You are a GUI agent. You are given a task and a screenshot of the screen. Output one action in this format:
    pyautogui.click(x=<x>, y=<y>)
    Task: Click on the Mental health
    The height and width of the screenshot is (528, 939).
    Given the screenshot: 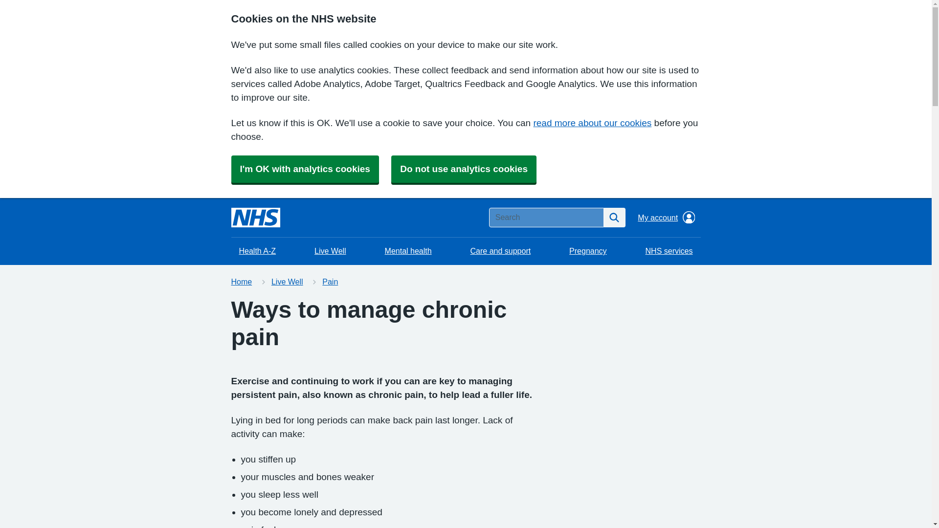 What is the action you would take?
    pyautogui.click(x=408, y=251)
    